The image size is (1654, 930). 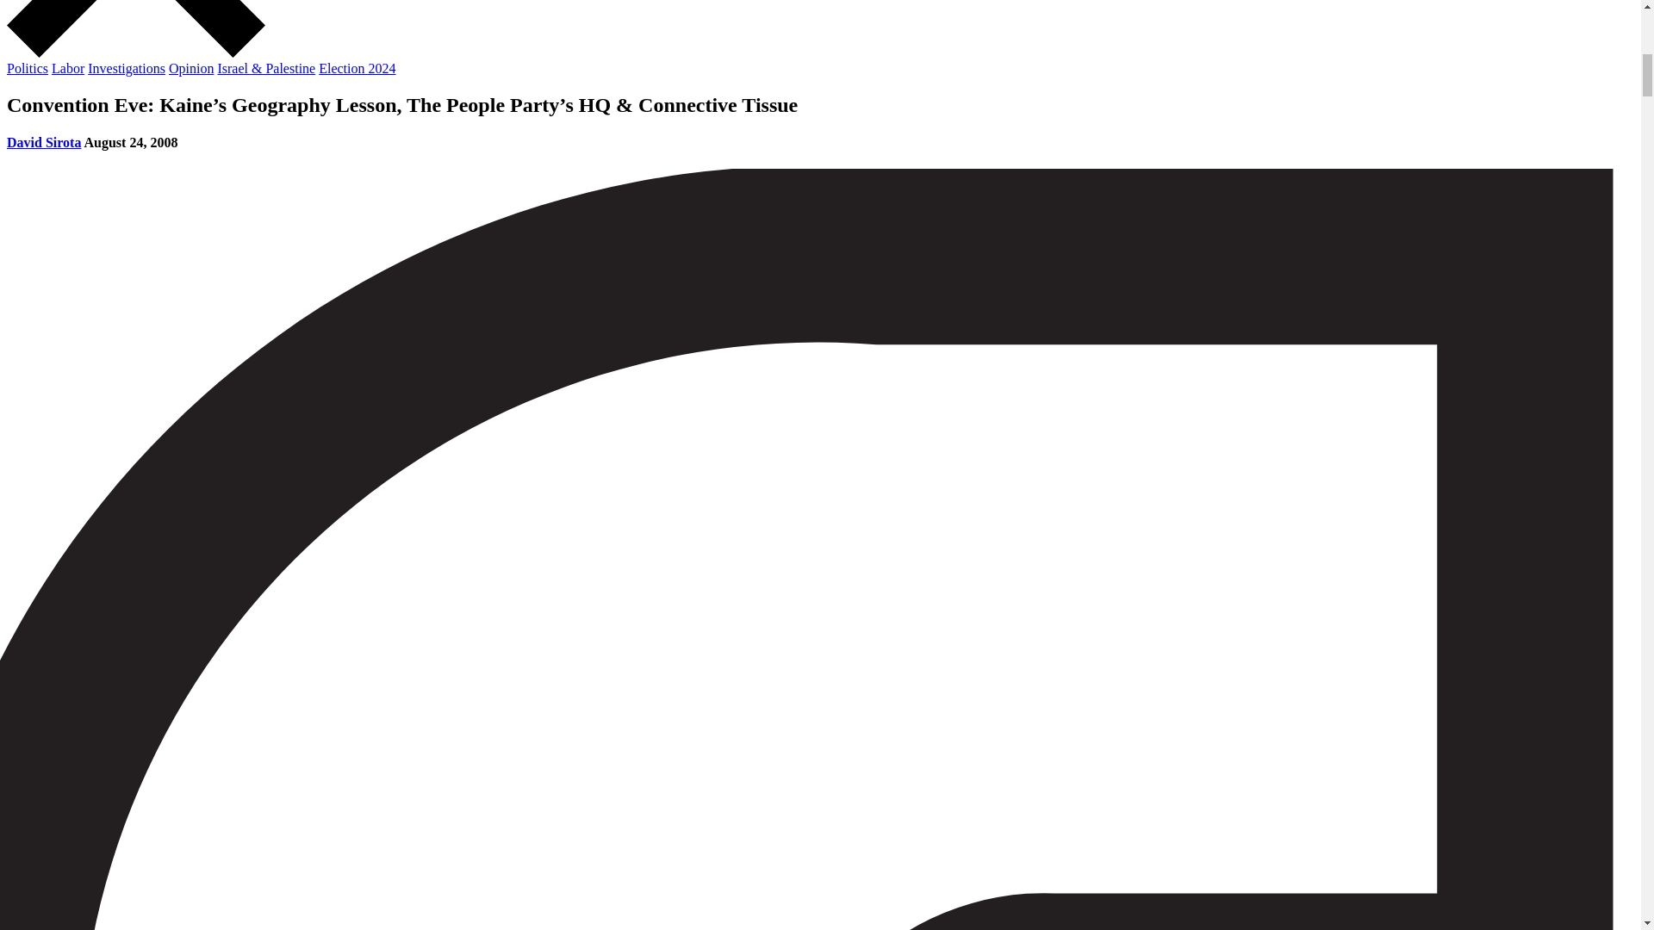 I want to click on close, so click(x=135, y=28).